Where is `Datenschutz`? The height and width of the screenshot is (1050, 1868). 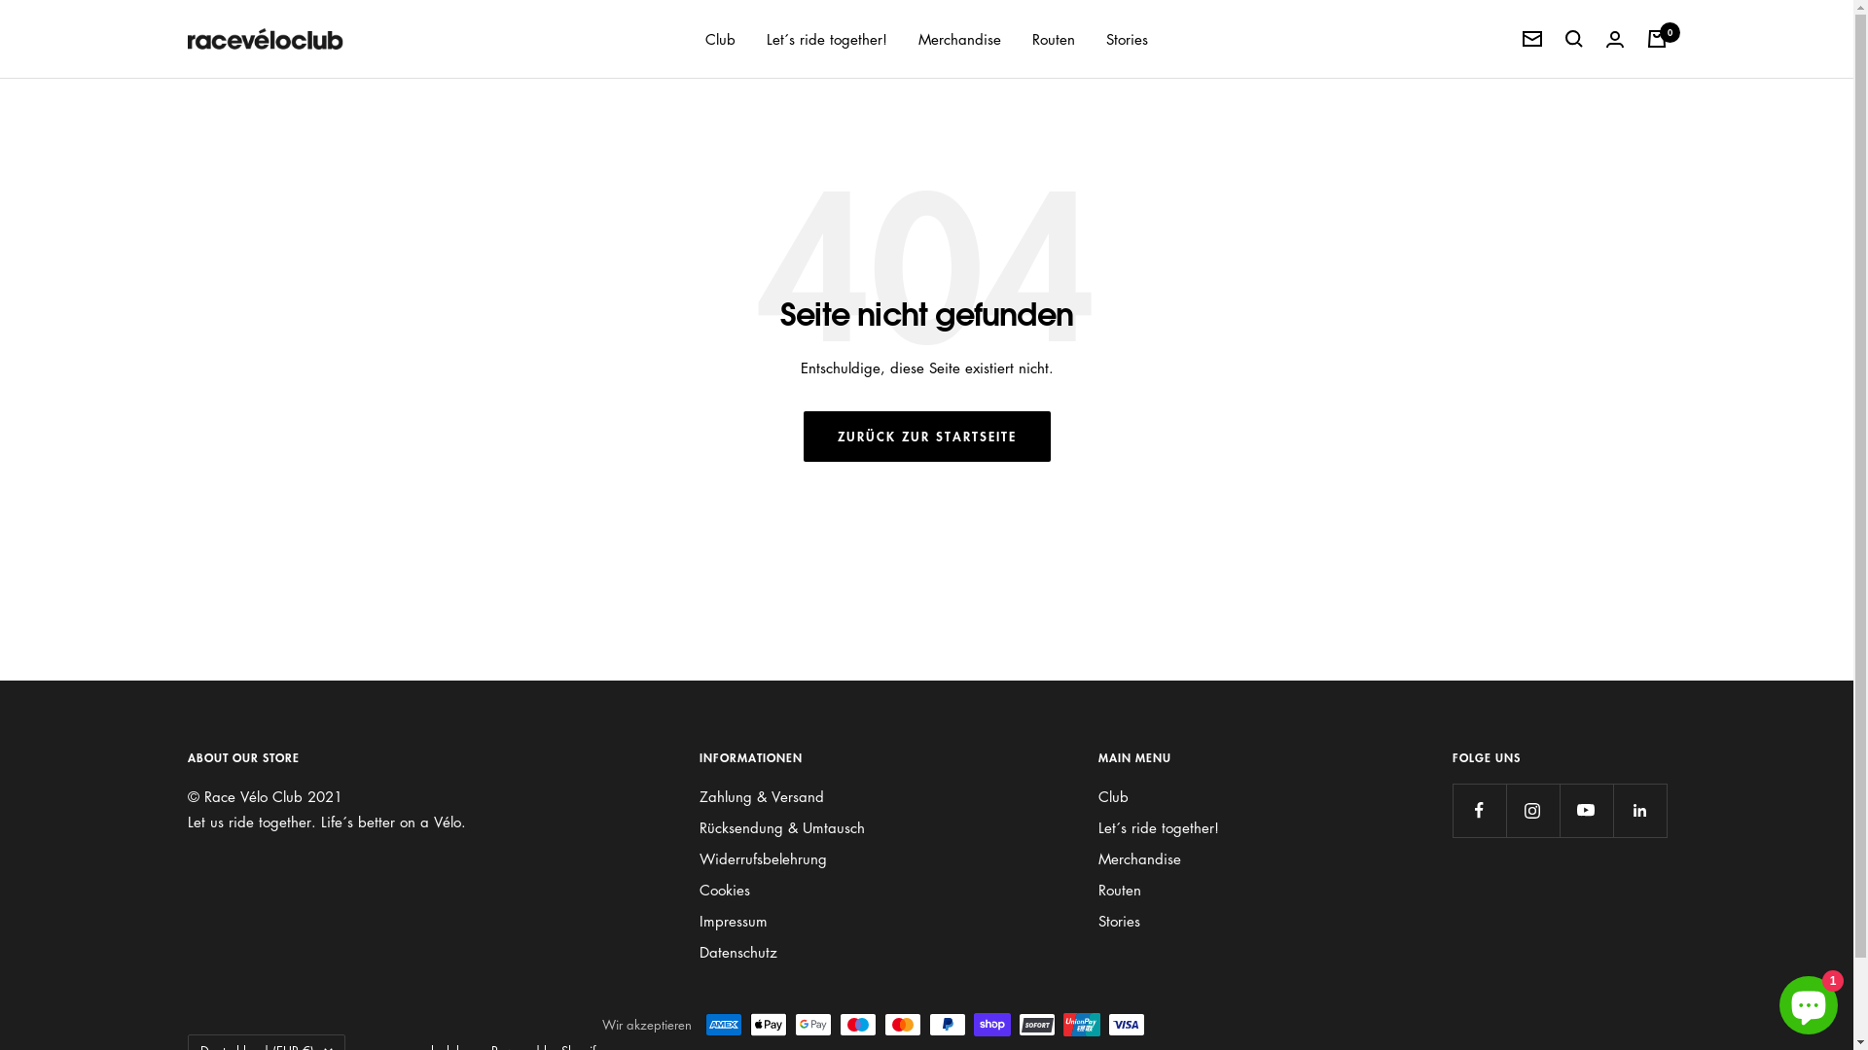 Datenschutz is located at coordinates (737, 952).